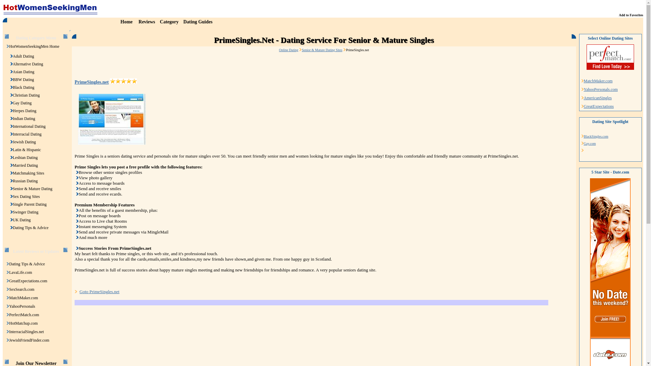 The width and height of the screenshot is (651, 366). I want to click on Dating Guides, so click(198, 22).